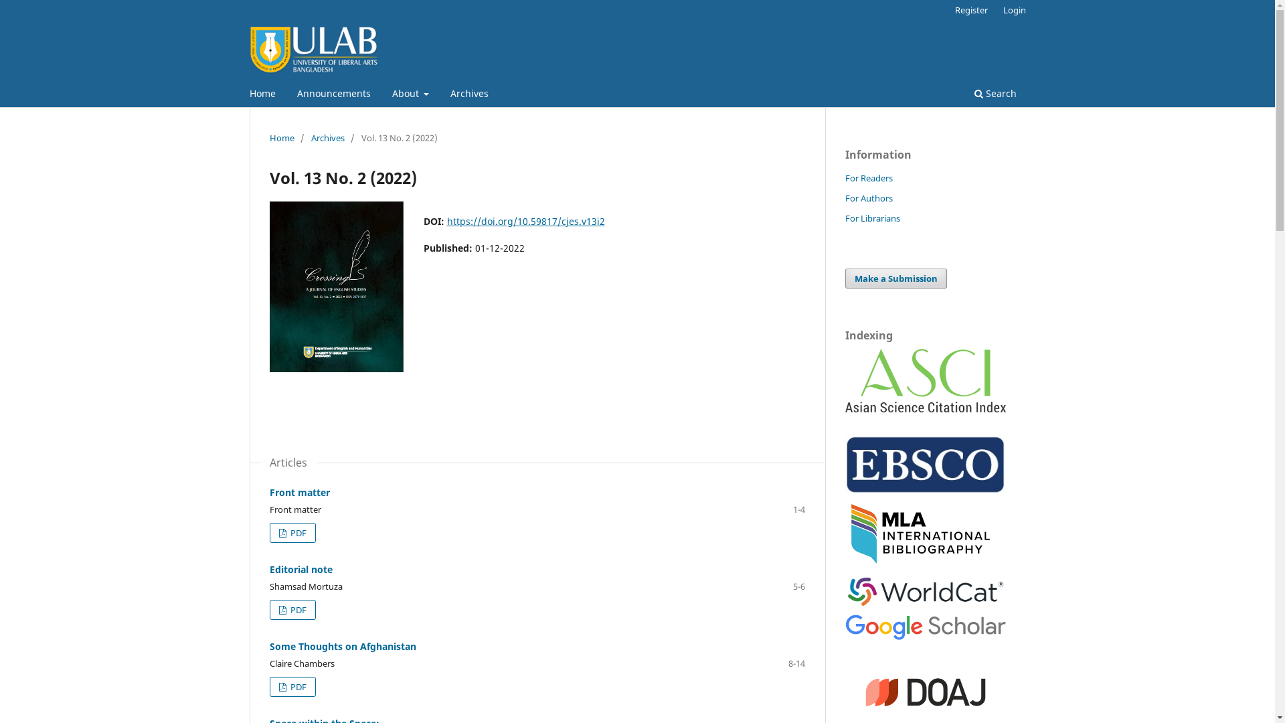  I want to click on For Authors, so click(869, 198).